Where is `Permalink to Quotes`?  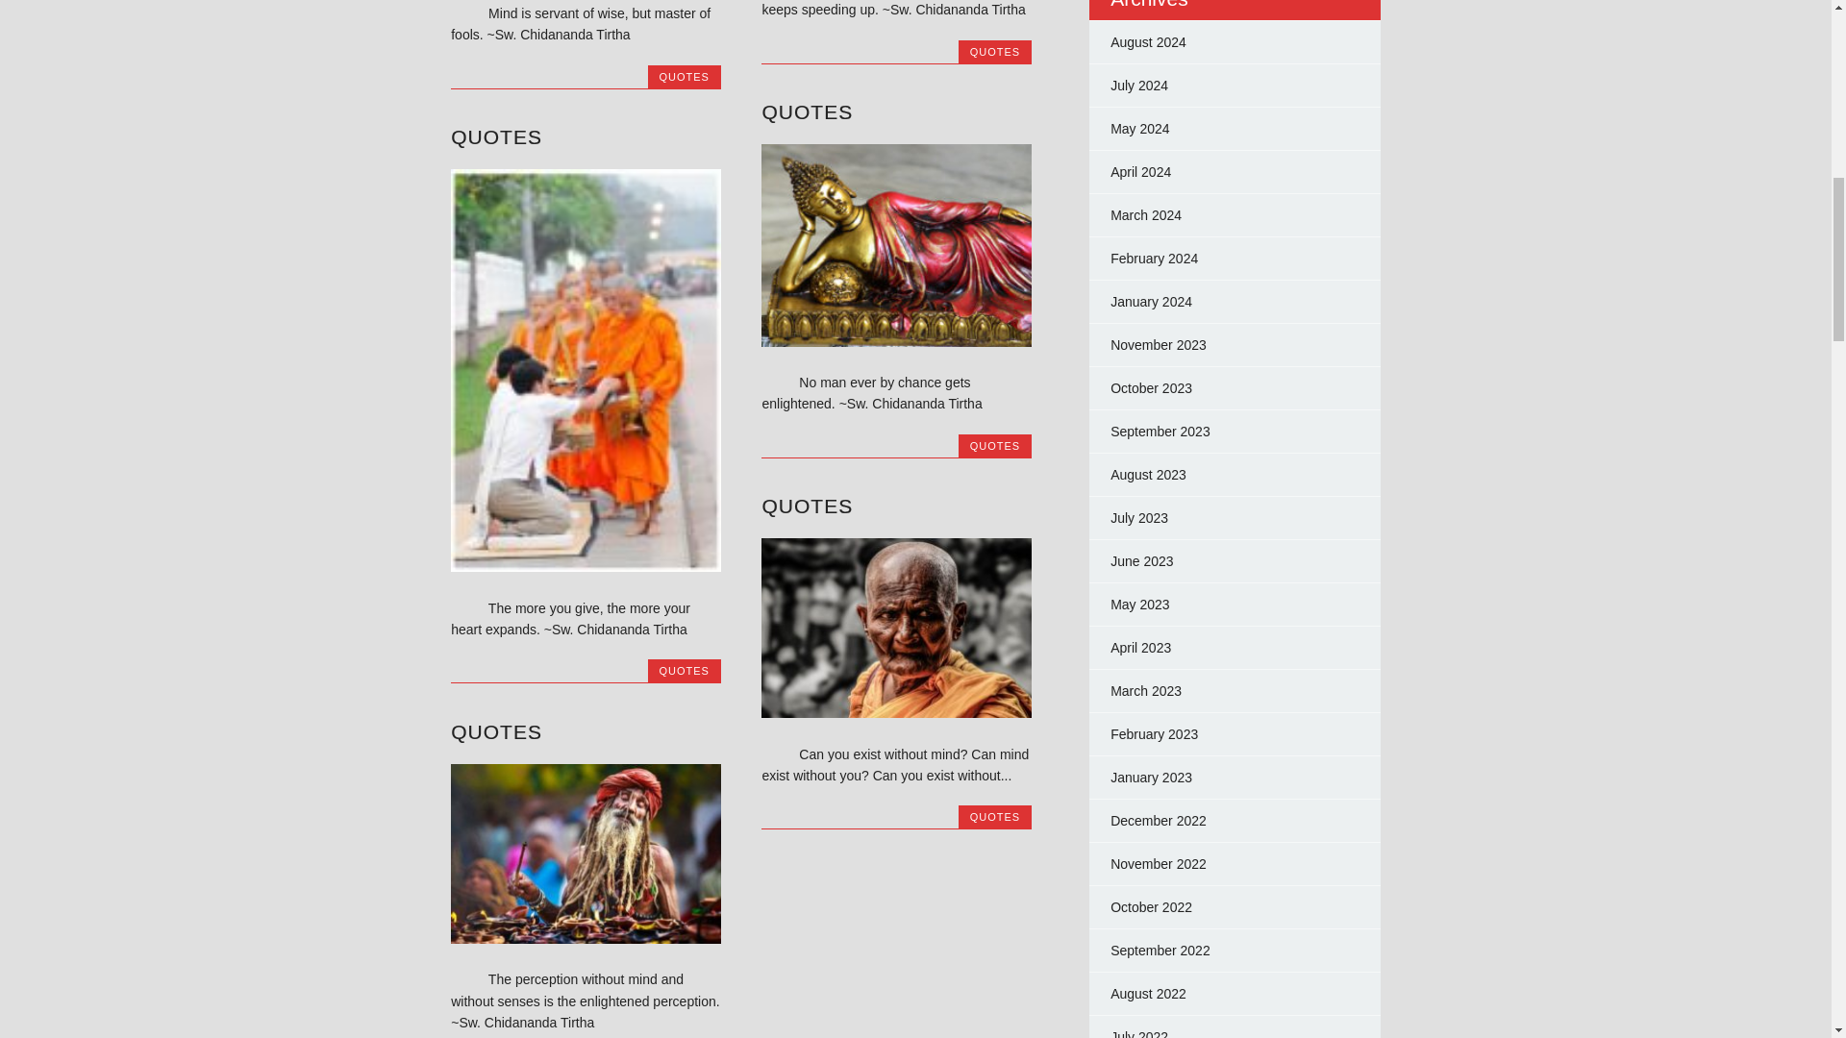
Permalink to Quotes is located at coordinates (496, 136).